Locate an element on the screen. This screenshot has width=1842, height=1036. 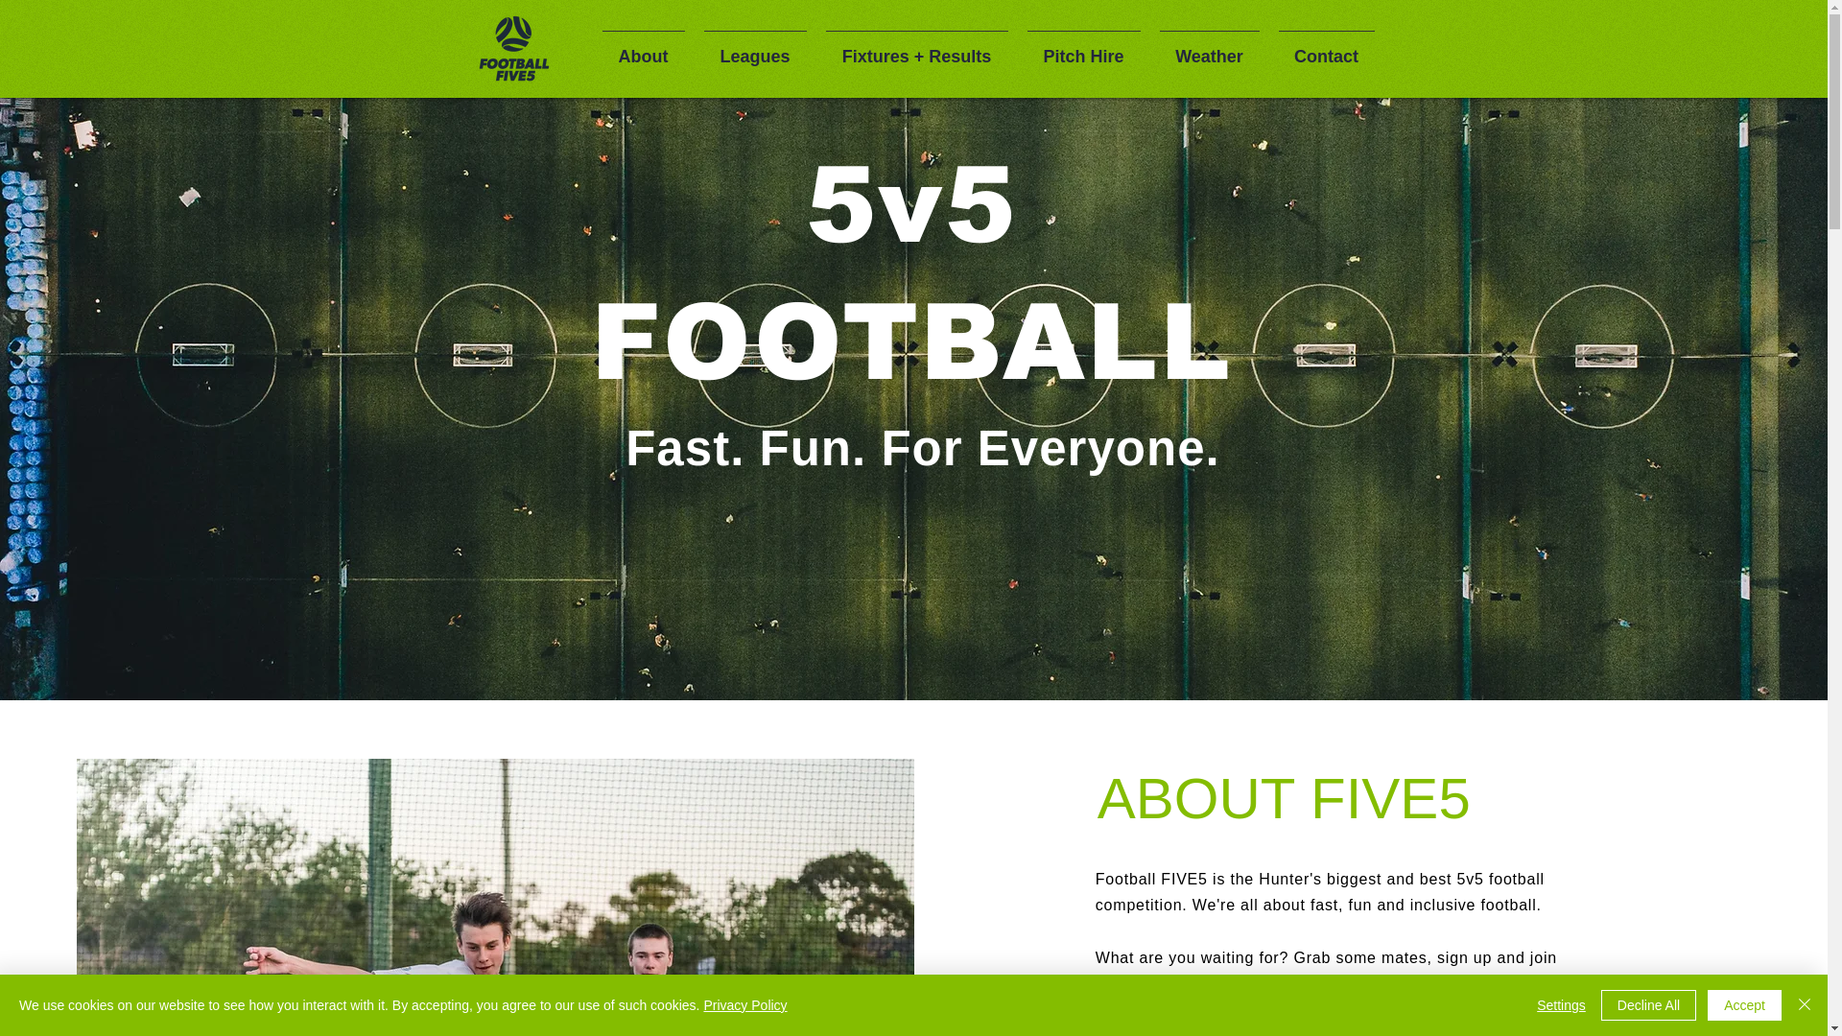
Contact is located at coordinates (1326, 48).